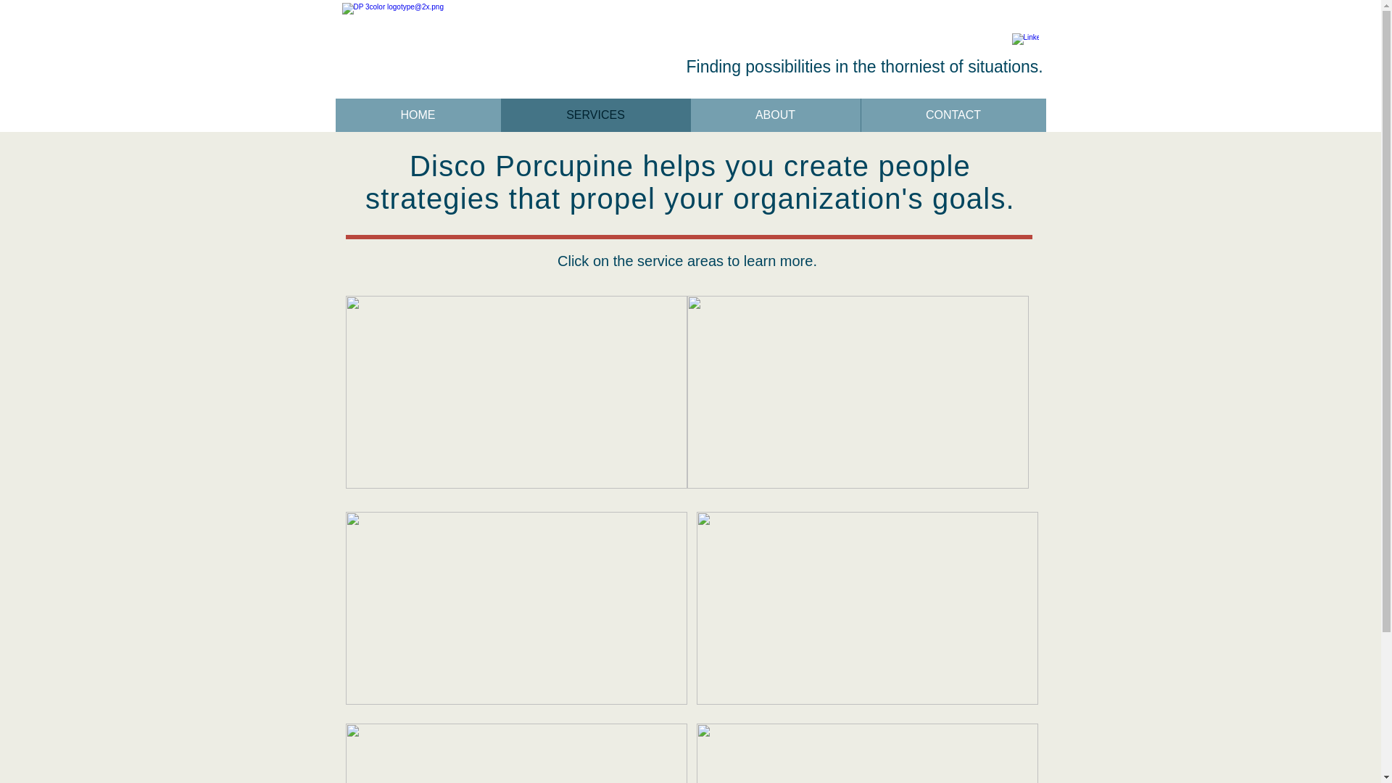  Describe the element at coordinates (515, 753) in the screenshot. I see `FINAL Service Tab Icons - Talent Management.png` at that location.